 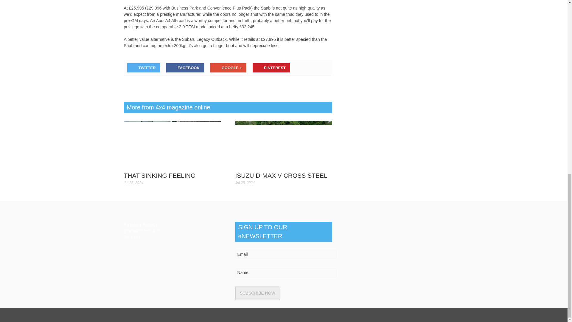 What do you see at coordinates (257, 293) in the screenshot?
I see `SUBSCRIBE NOW` at bounding box center [257, 293].